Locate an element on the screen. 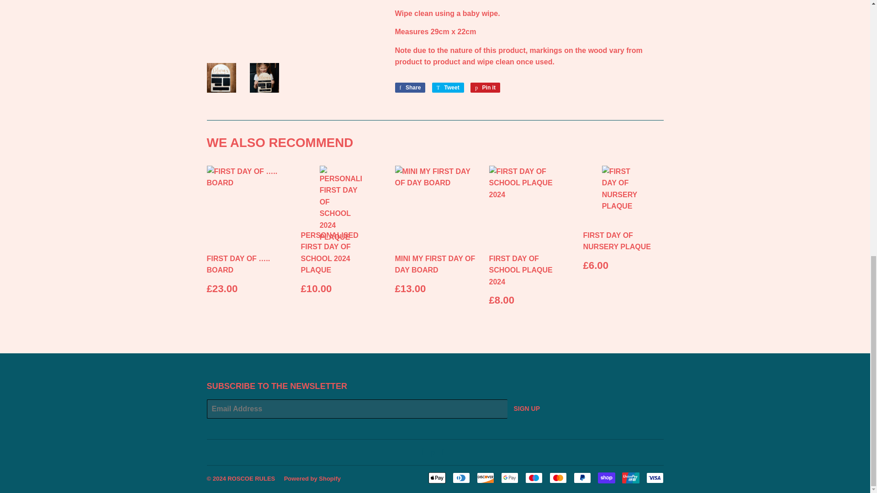  Discover is located at coordinates (486, 477).